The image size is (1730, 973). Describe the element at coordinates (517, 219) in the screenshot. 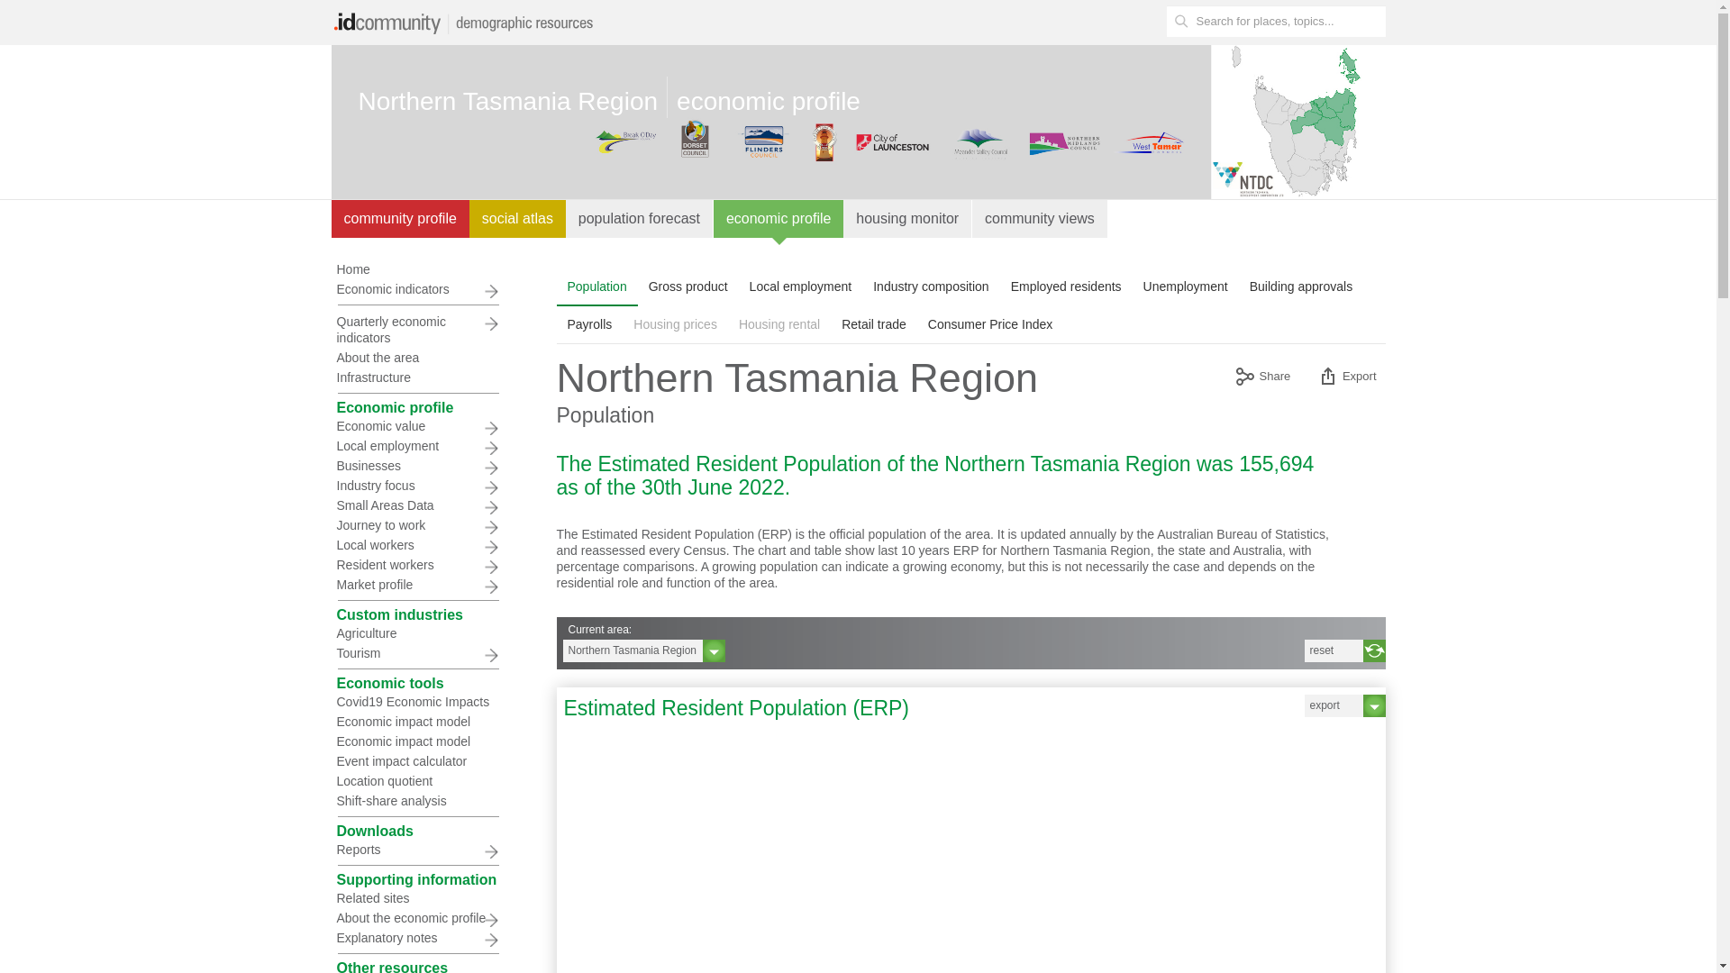

I see `social atlas` at that location.